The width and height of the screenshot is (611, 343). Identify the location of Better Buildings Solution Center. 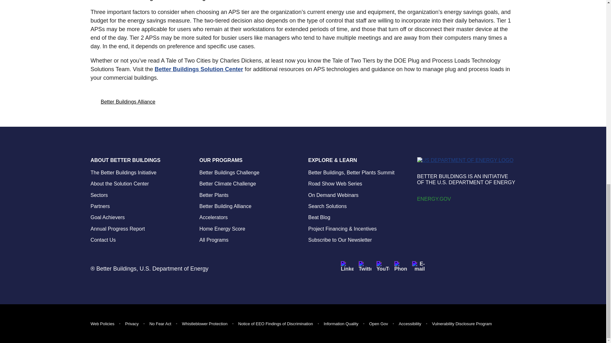
(199, 69).